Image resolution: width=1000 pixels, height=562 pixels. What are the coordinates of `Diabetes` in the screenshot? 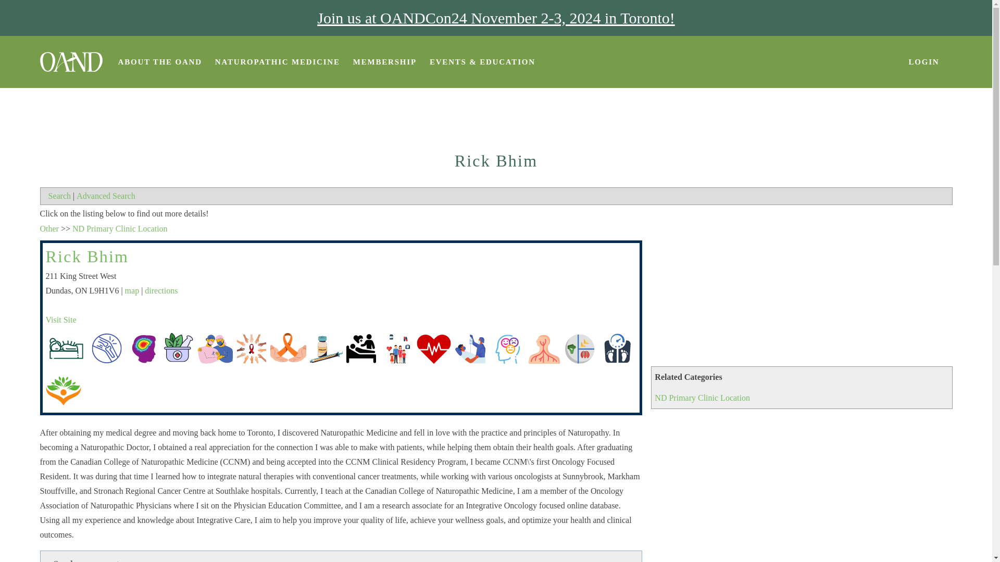 It's located at (324, 345).